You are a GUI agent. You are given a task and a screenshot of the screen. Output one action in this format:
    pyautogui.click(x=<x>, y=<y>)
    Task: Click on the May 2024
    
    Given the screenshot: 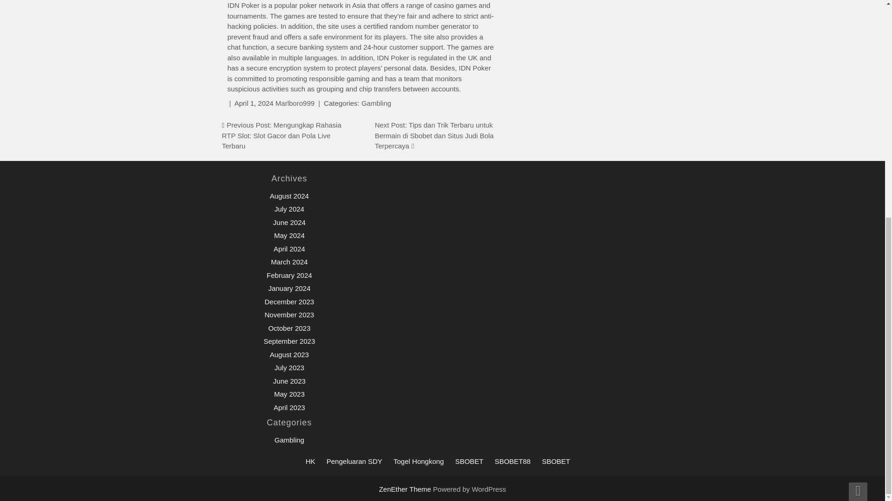 What is the action you would take?
    pyautogui.click(x=289, y=235)
    